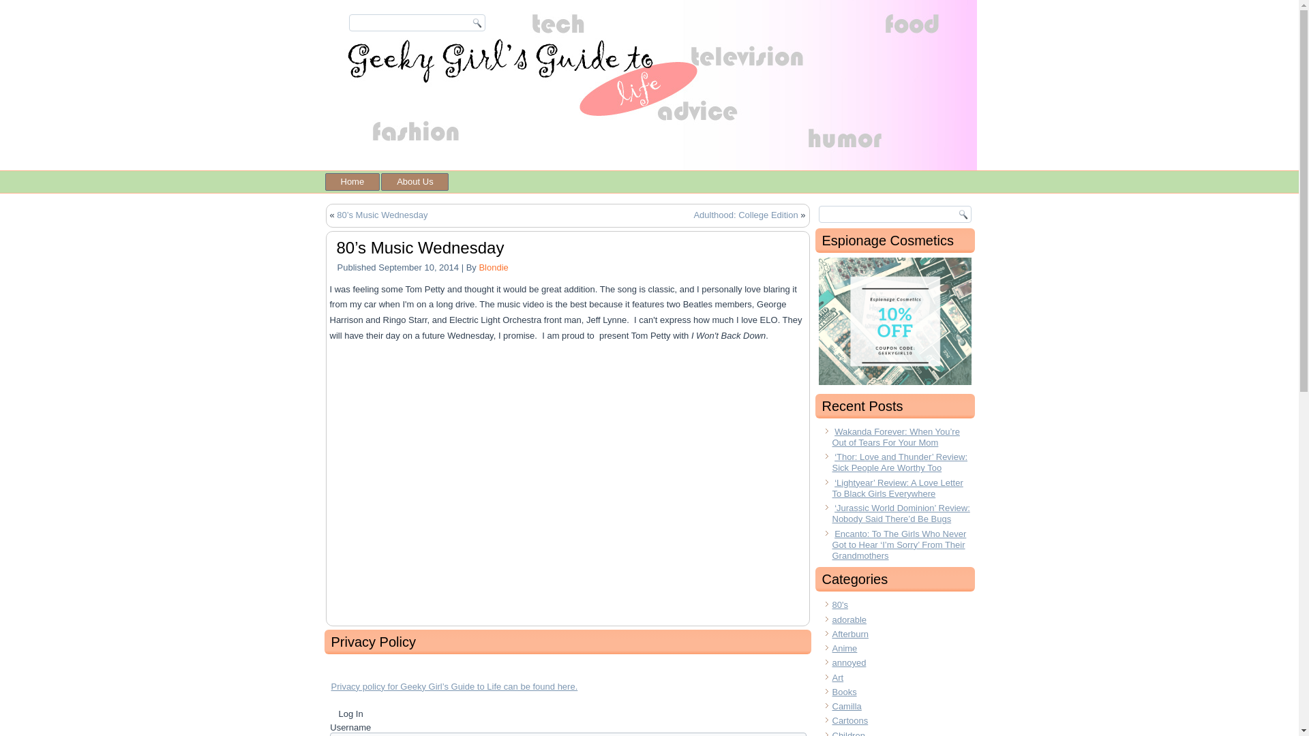 The image size is (1309, 736). Describe the element at coordinates (839, 605) in the screenshot. I see `80's` at that location.